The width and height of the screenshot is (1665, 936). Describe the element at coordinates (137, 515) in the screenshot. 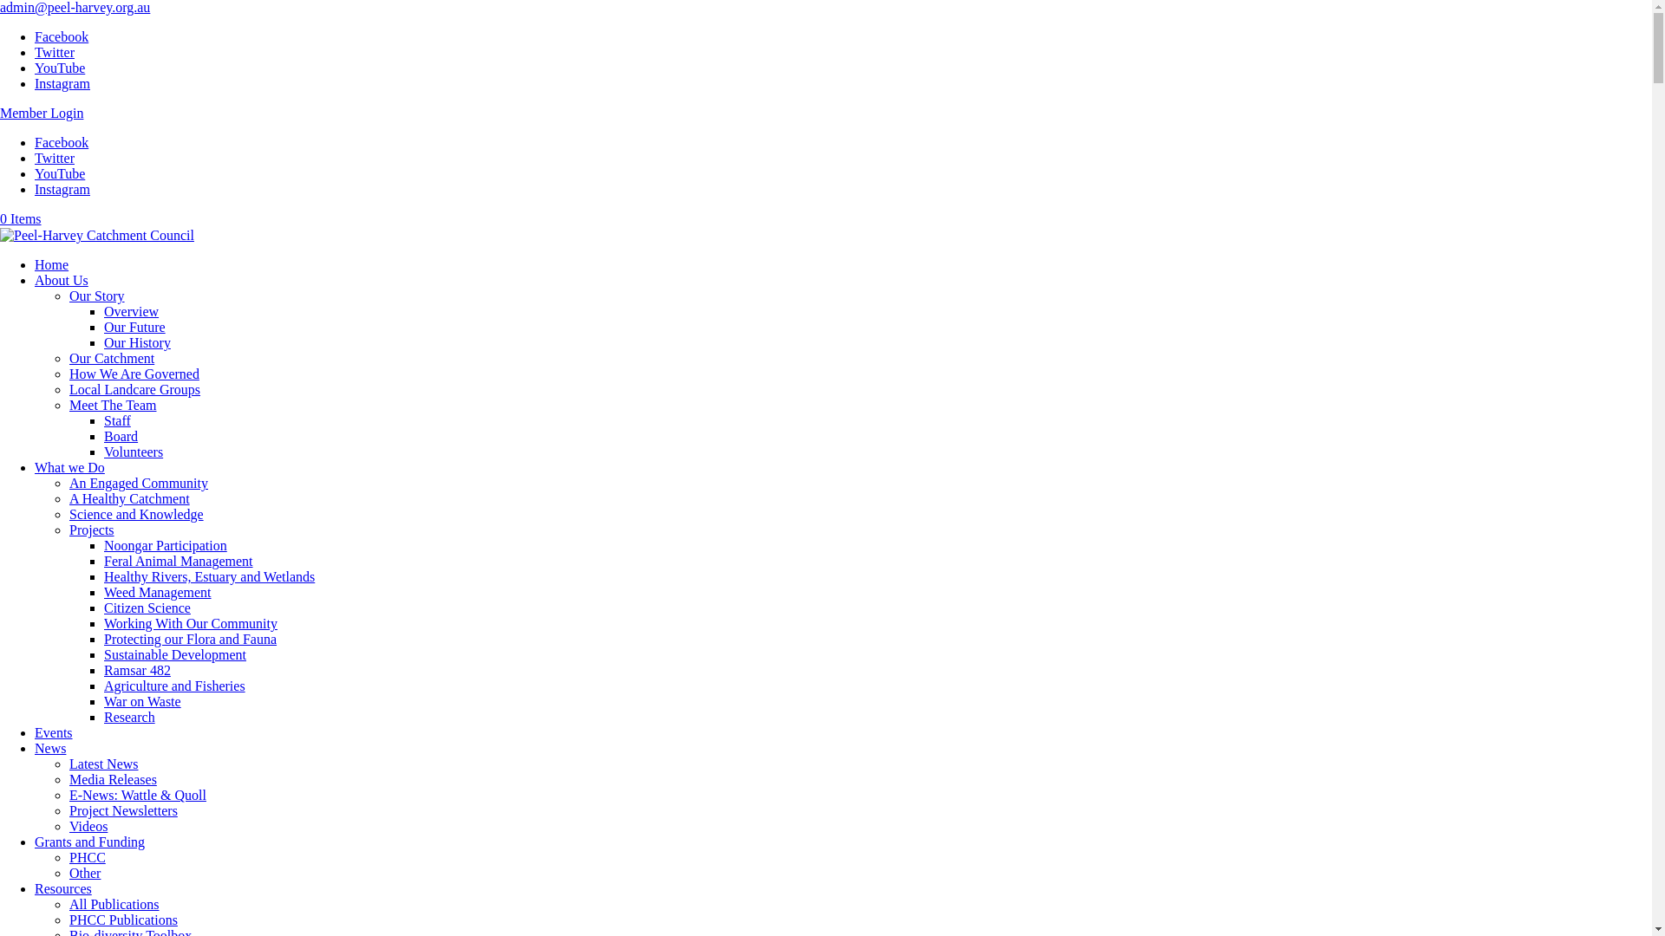

I see `Science and Knowledge` at that location.